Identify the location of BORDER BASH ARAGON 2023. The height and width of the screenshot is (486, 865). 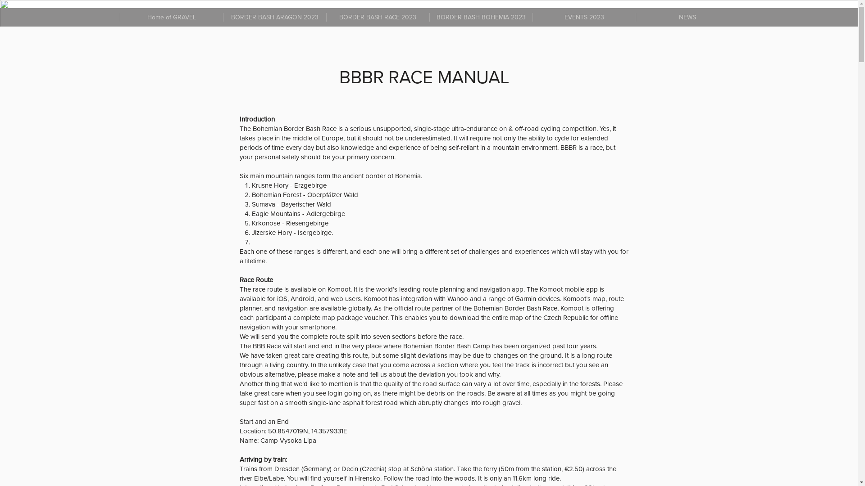
(274, 17).